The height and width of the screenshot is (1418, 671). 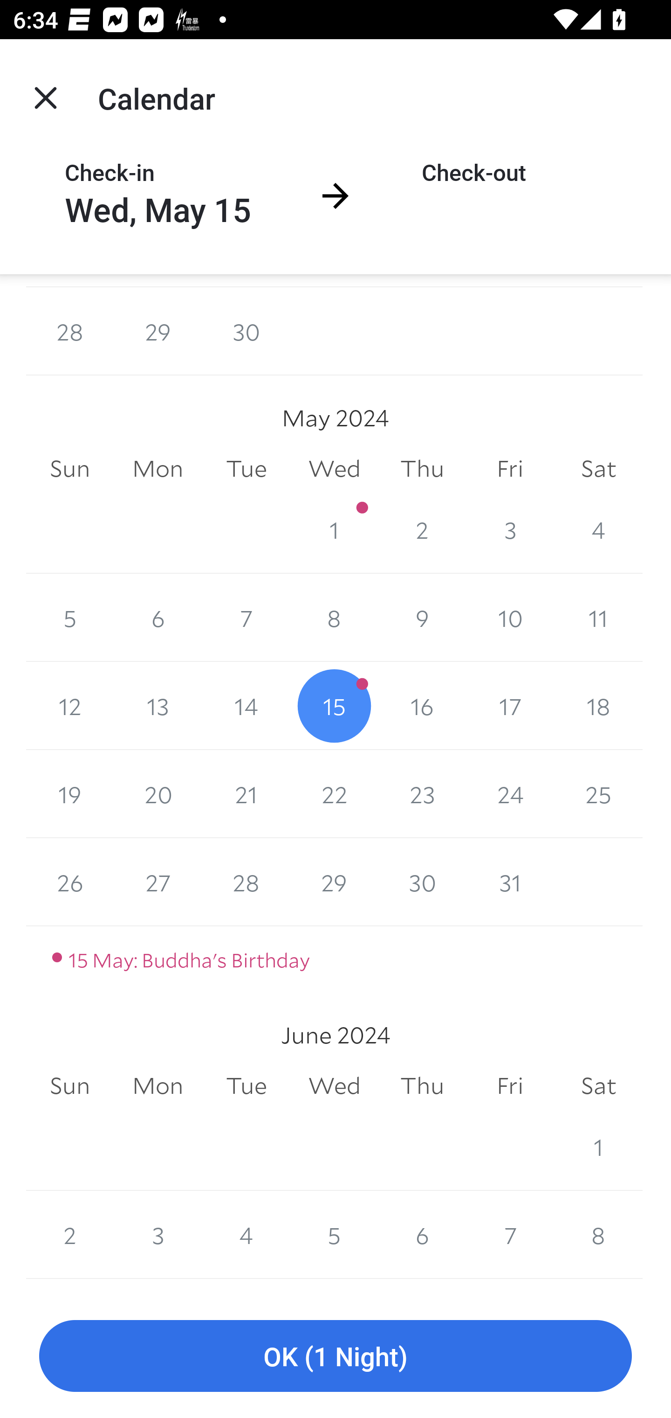 What do you see at coordinates (598, 1086) in the screenshot?
I see `Sat` at bounding box center [598, 1086].